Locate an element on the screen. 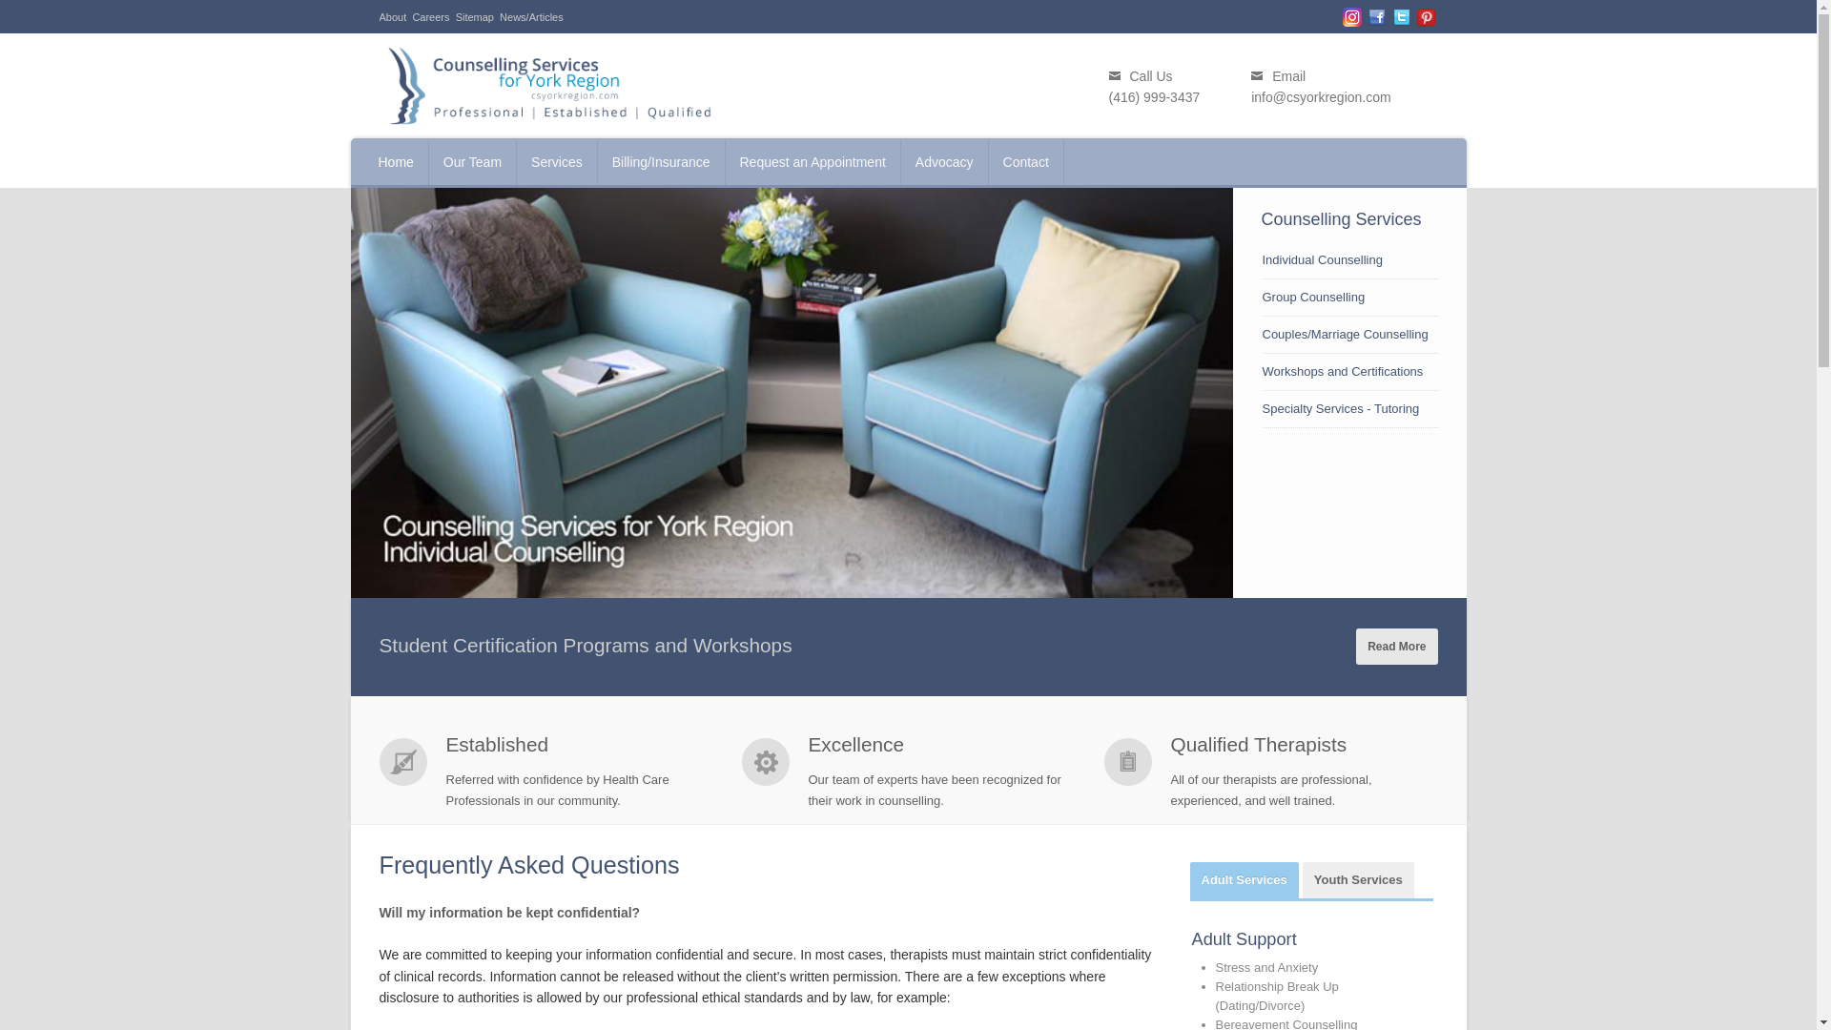 The height and width of the screenshot is (1030, 1831). Contact is located at coordinates (1026, 162).